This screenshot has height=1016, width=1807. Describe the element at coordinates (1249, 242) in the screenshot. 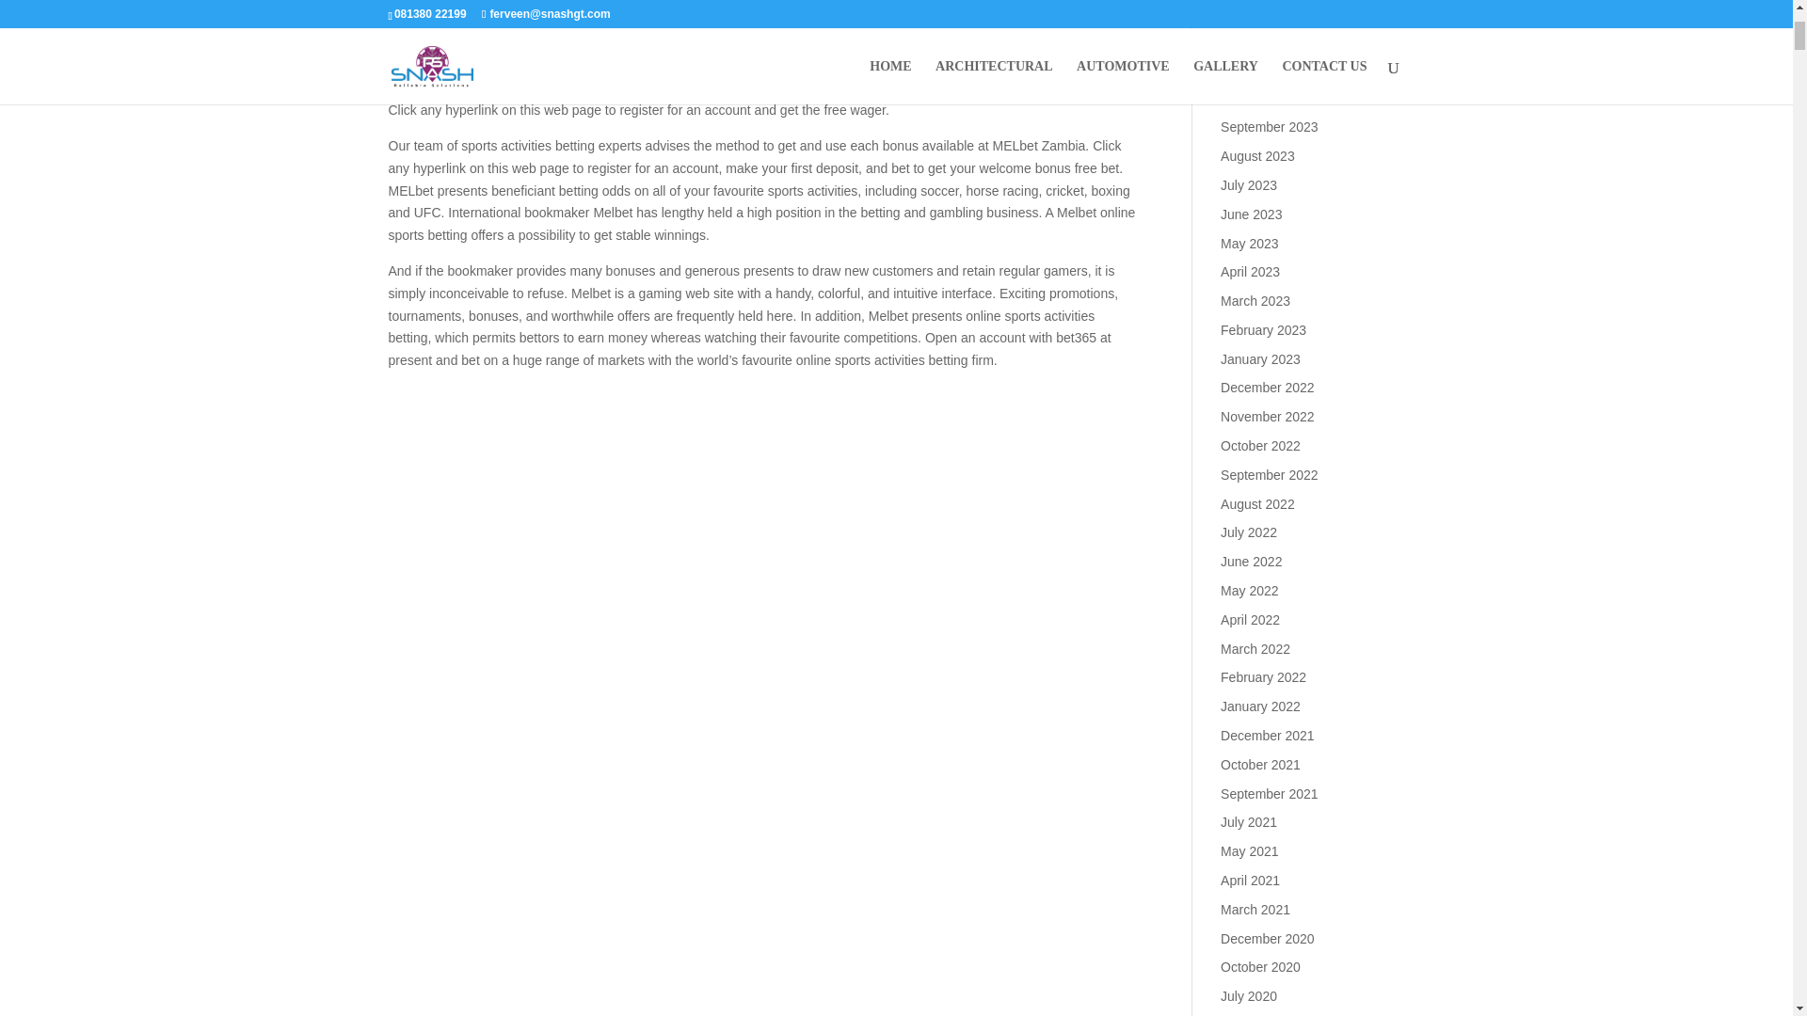

I see `May 2023` at that location.